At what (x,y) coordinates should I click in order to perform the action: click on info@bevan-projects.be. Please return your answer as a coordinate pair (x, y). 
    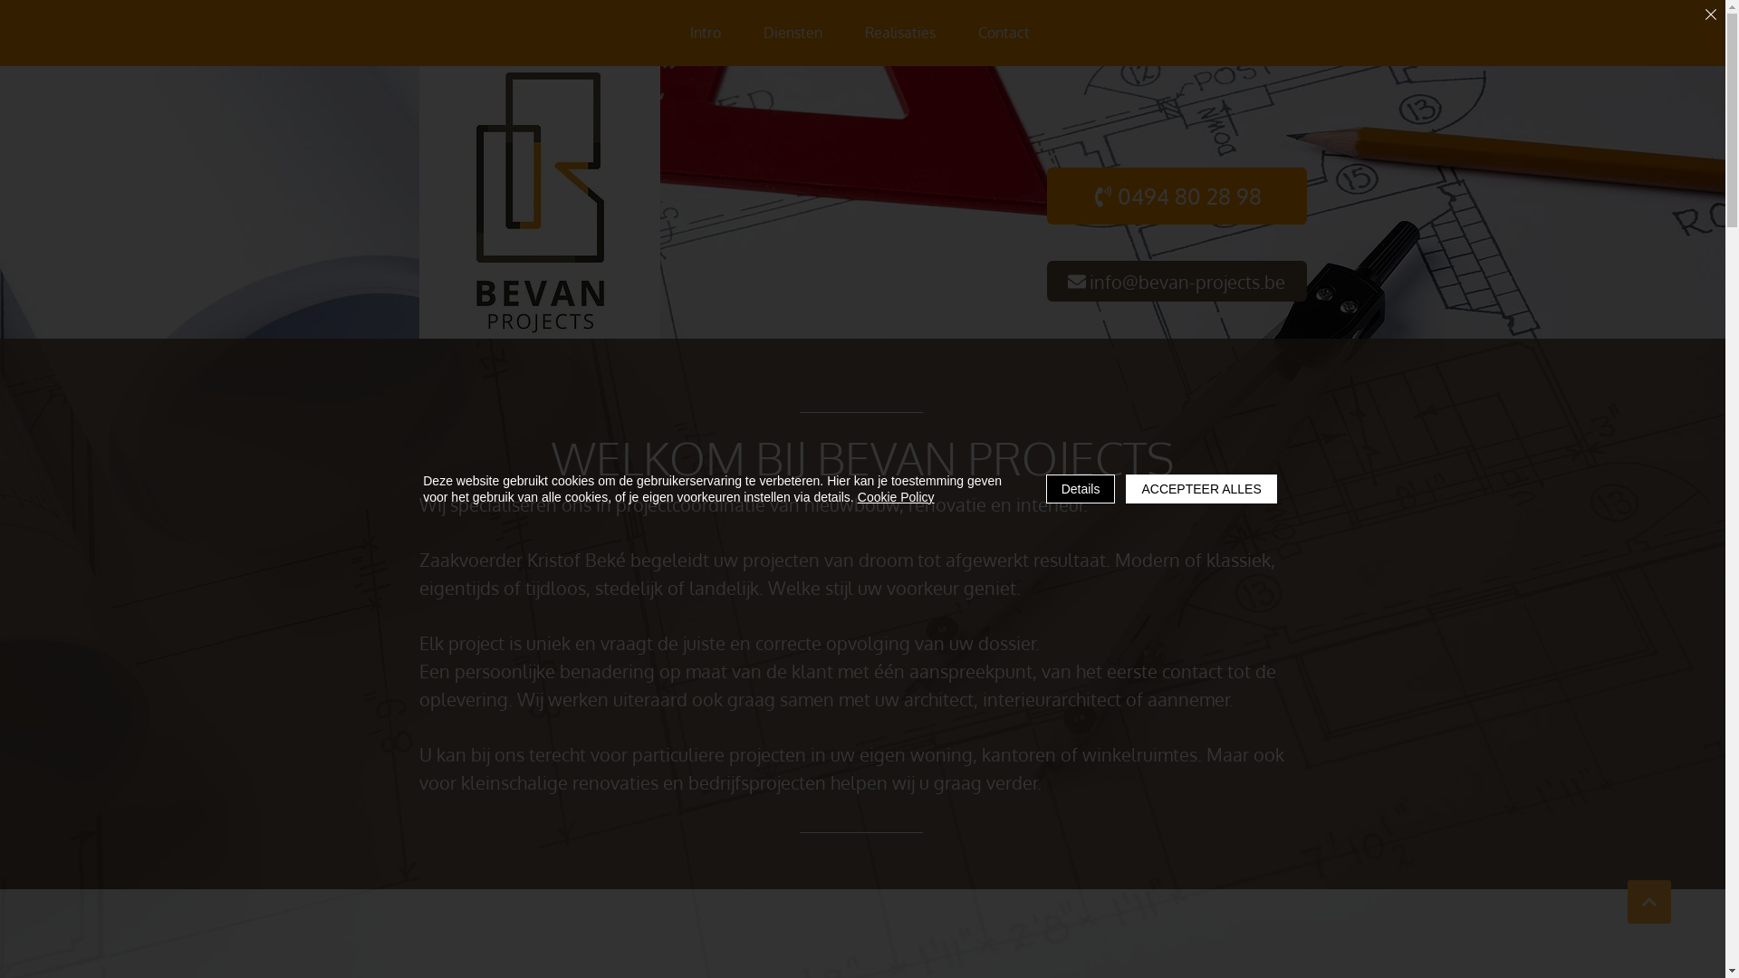
    Looking at the image, I should click on (1177, 281).